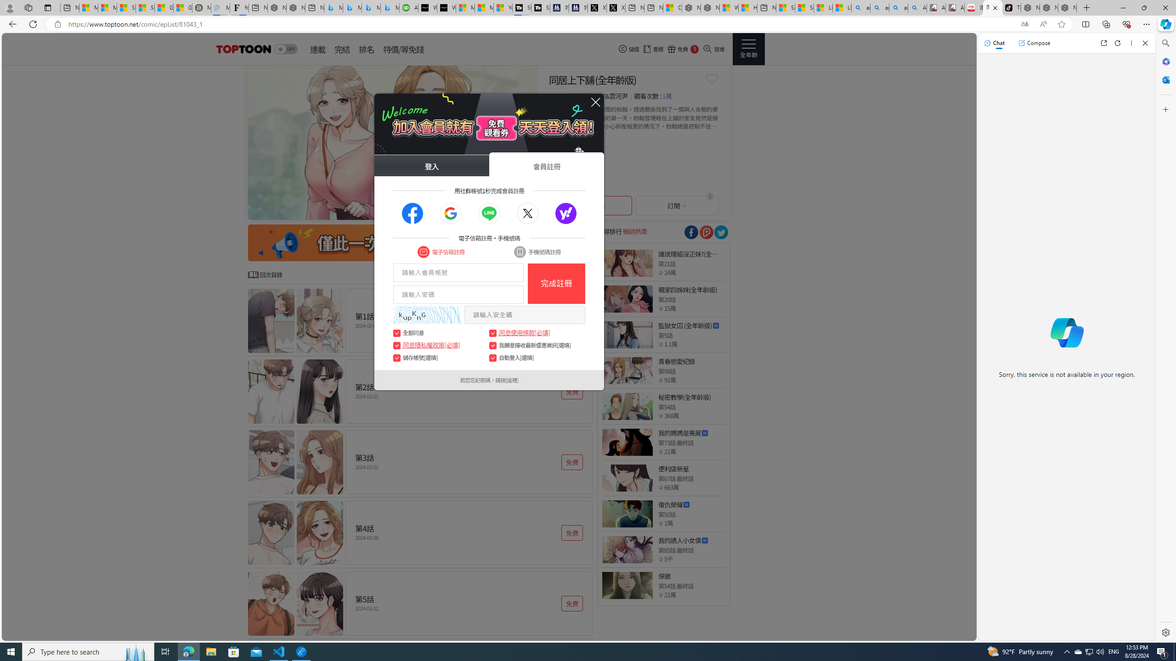  What do you see at coordinates (1067, 8) in the screenshot?
I see `Nordace - Siena Pro 15 Essential Set` at bounding box center [1067, 8].